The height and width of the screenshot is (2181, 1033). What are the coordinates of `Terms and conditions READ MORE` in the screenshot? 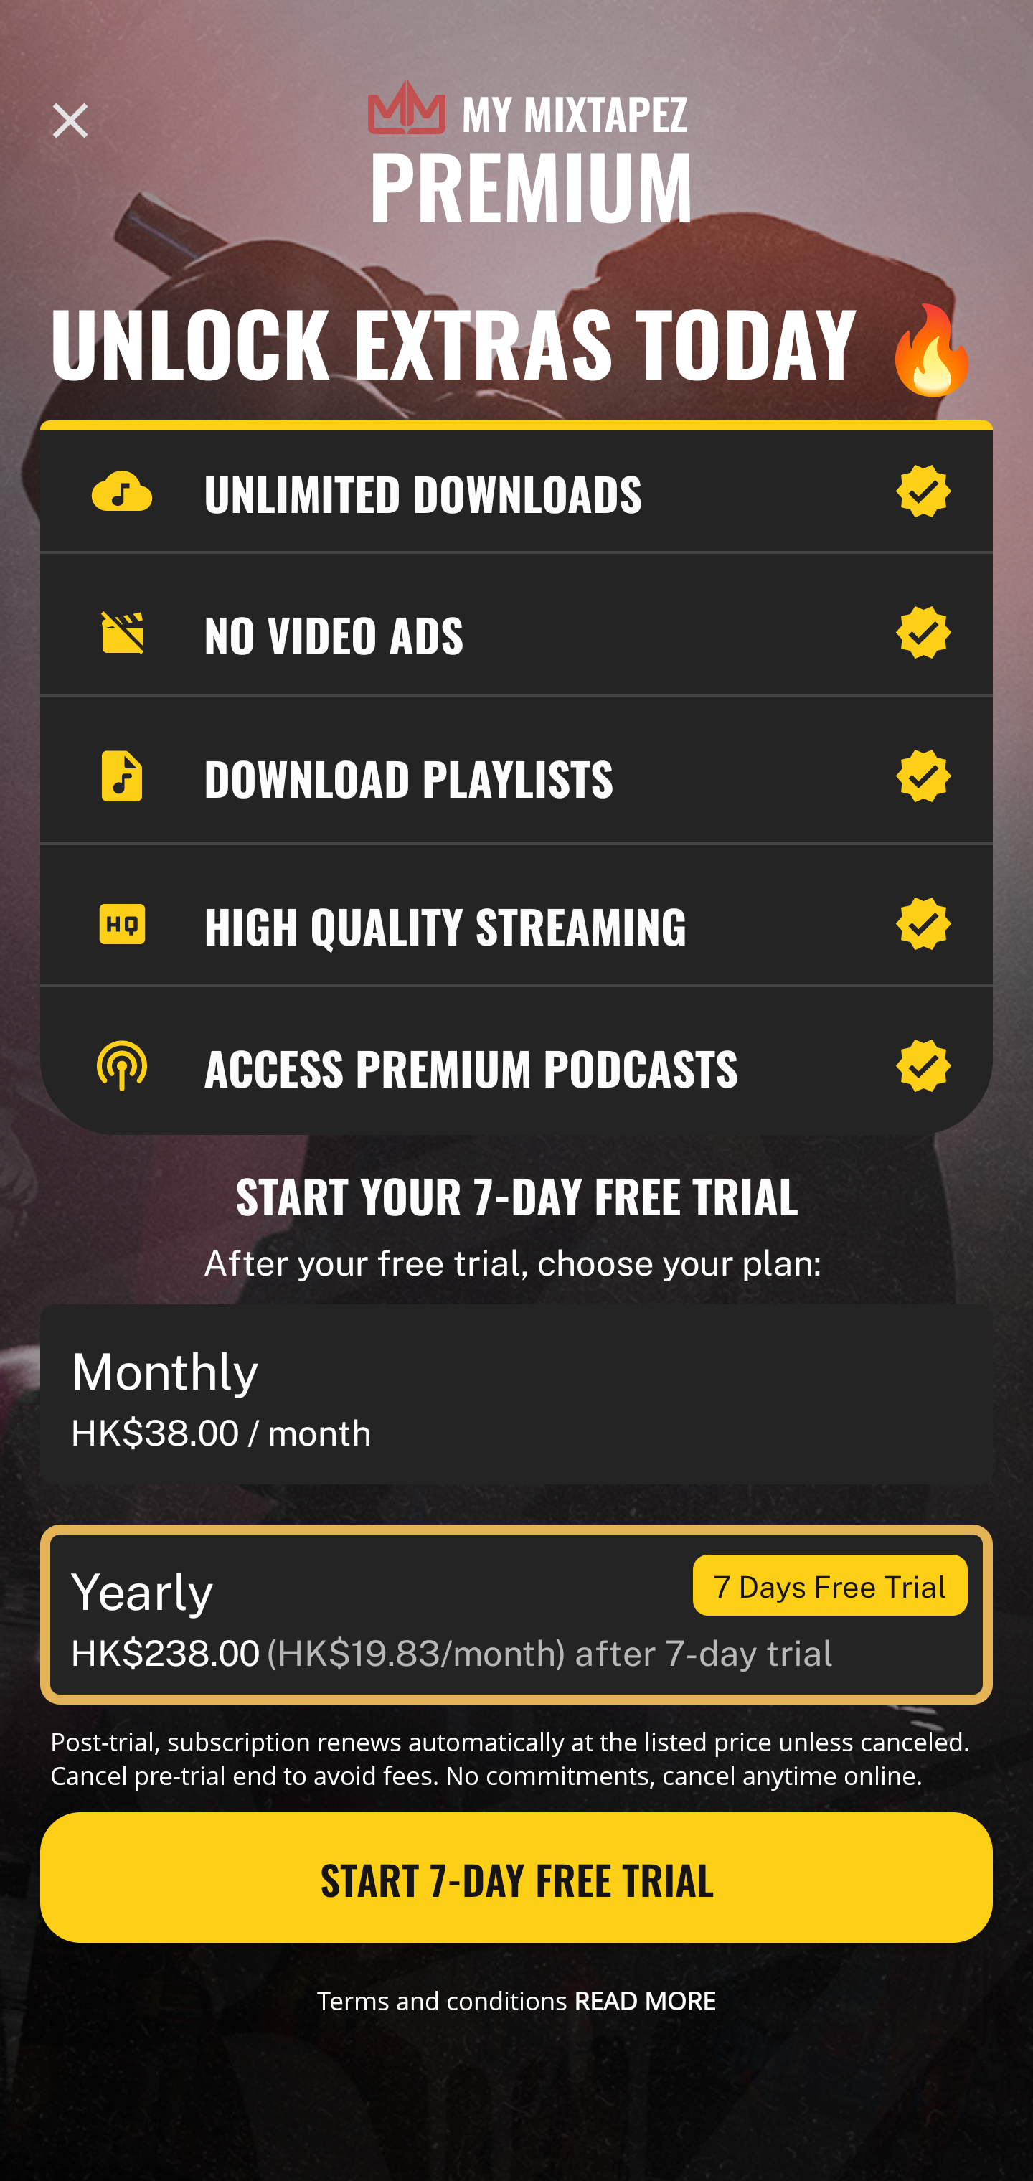 It's located at (516, 2000).